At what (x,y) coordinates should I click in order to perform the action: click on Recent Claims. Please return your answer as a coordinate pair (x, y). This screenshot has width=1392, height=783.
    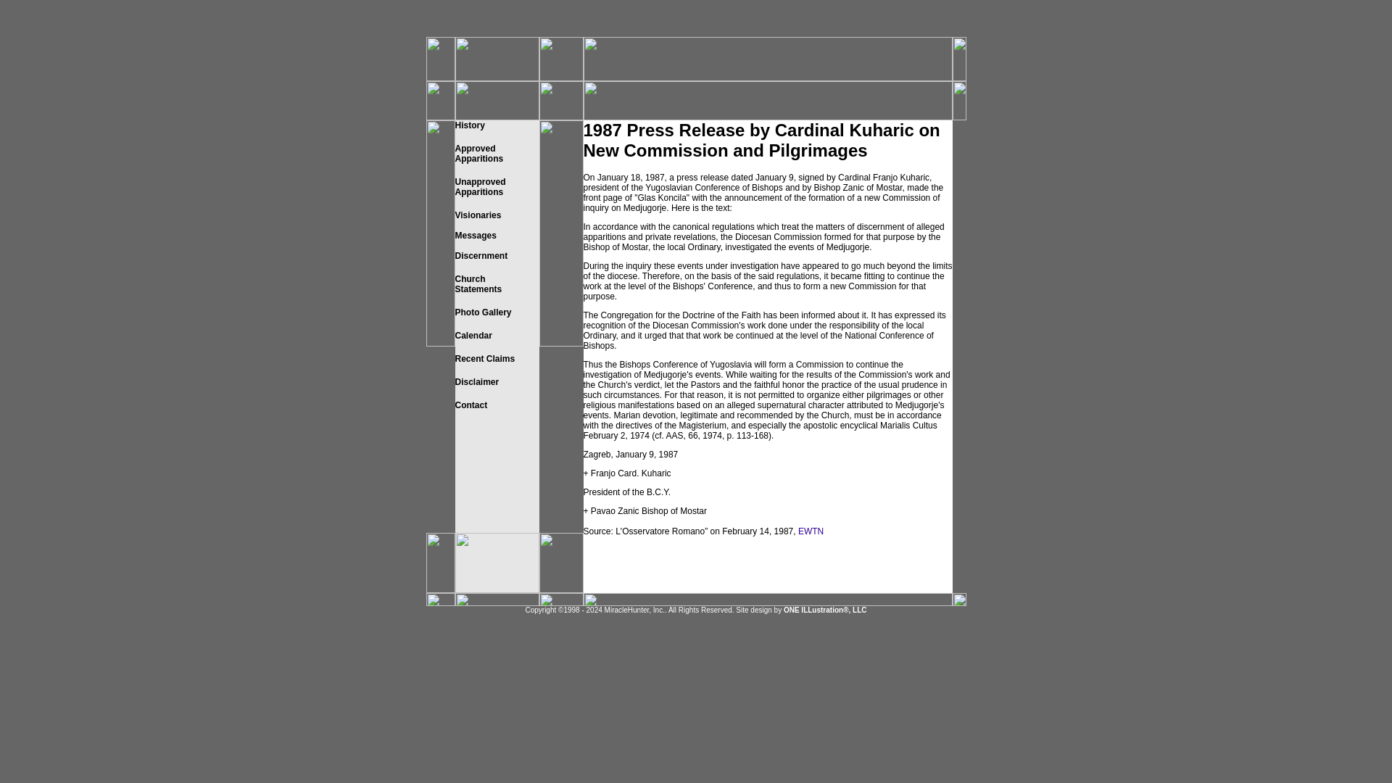
    Looking at the image, I should click on (484, 359).